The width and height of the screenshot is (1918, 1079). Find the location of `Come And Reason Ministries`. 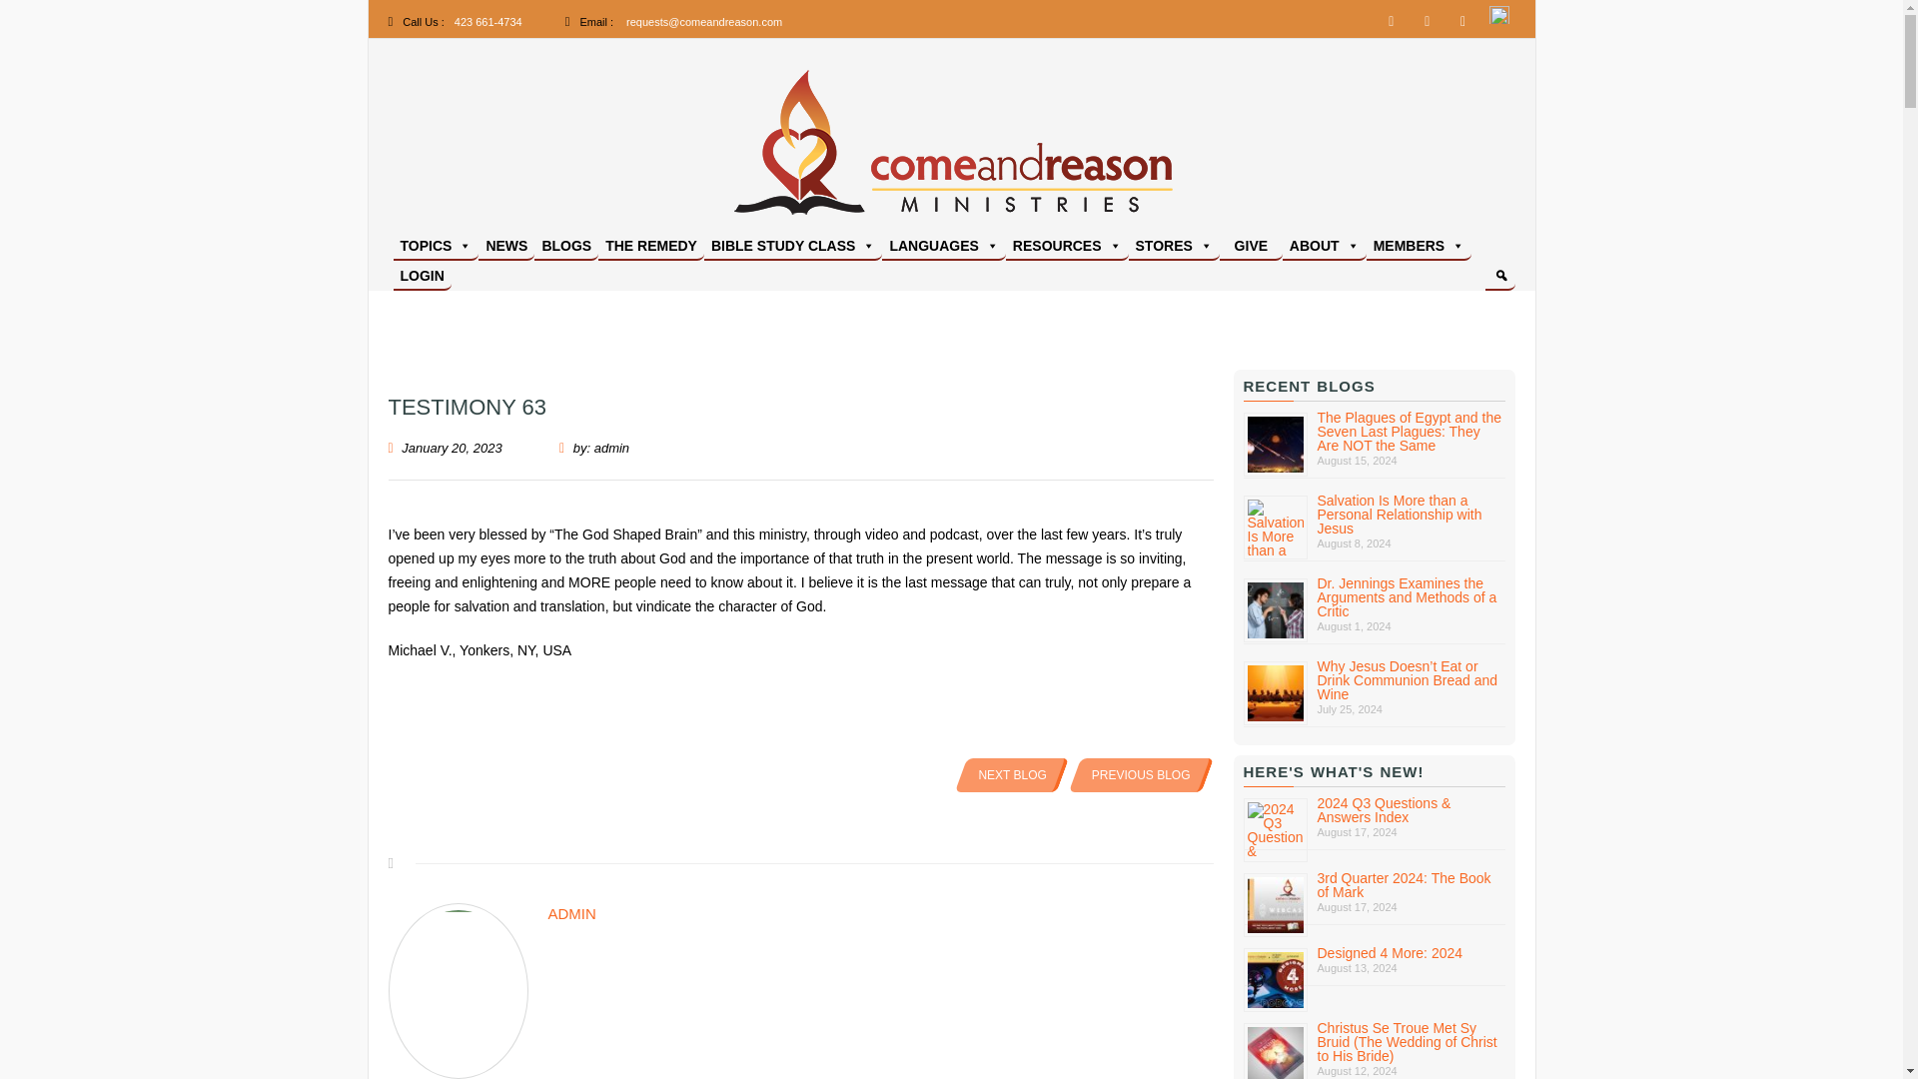

Come And Reason Ministries is located at coordinates (1144, 246).